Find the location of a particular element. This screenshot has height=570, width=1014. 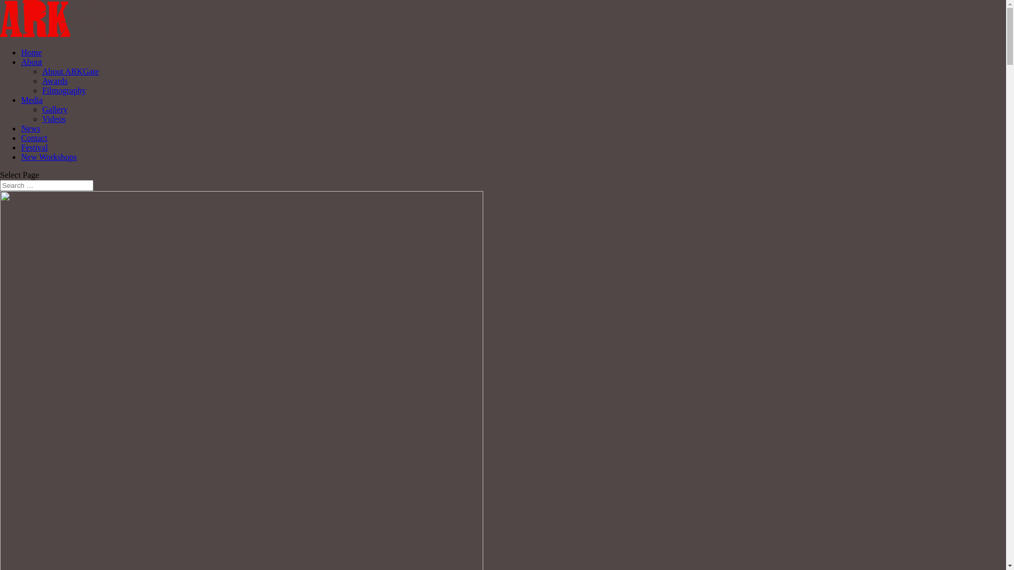

Media is located at coordinates (32, 100).